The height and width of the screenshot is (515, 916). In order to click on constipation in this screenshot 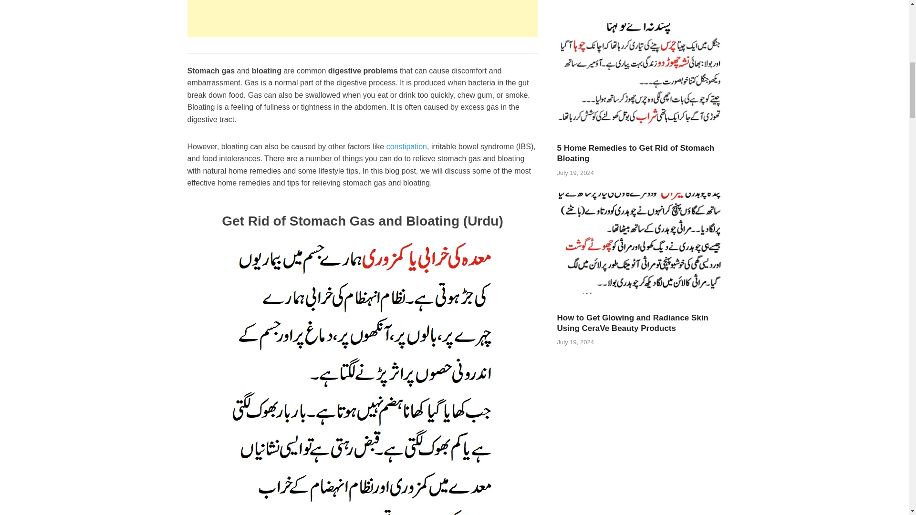, I will do `click(406, 147)`.